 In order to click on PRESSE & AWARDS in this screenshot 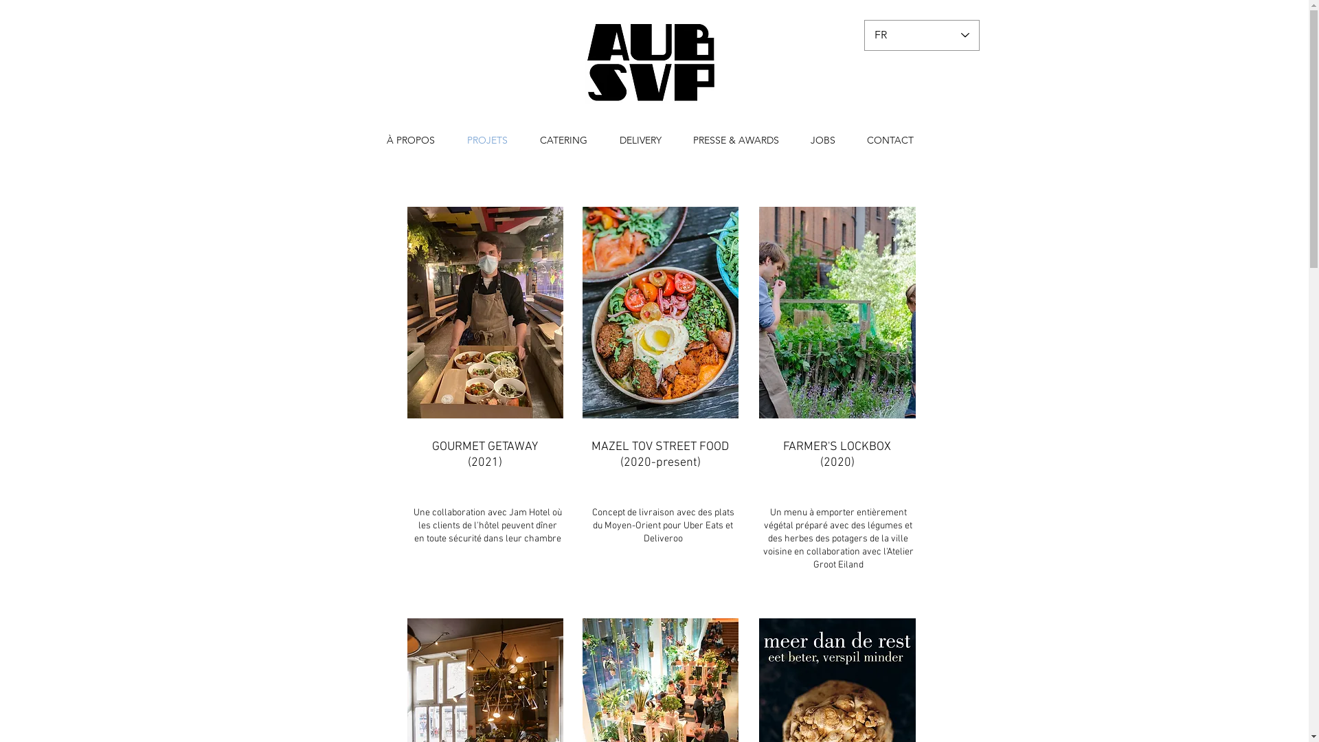, I will do `click(736, 140)`.